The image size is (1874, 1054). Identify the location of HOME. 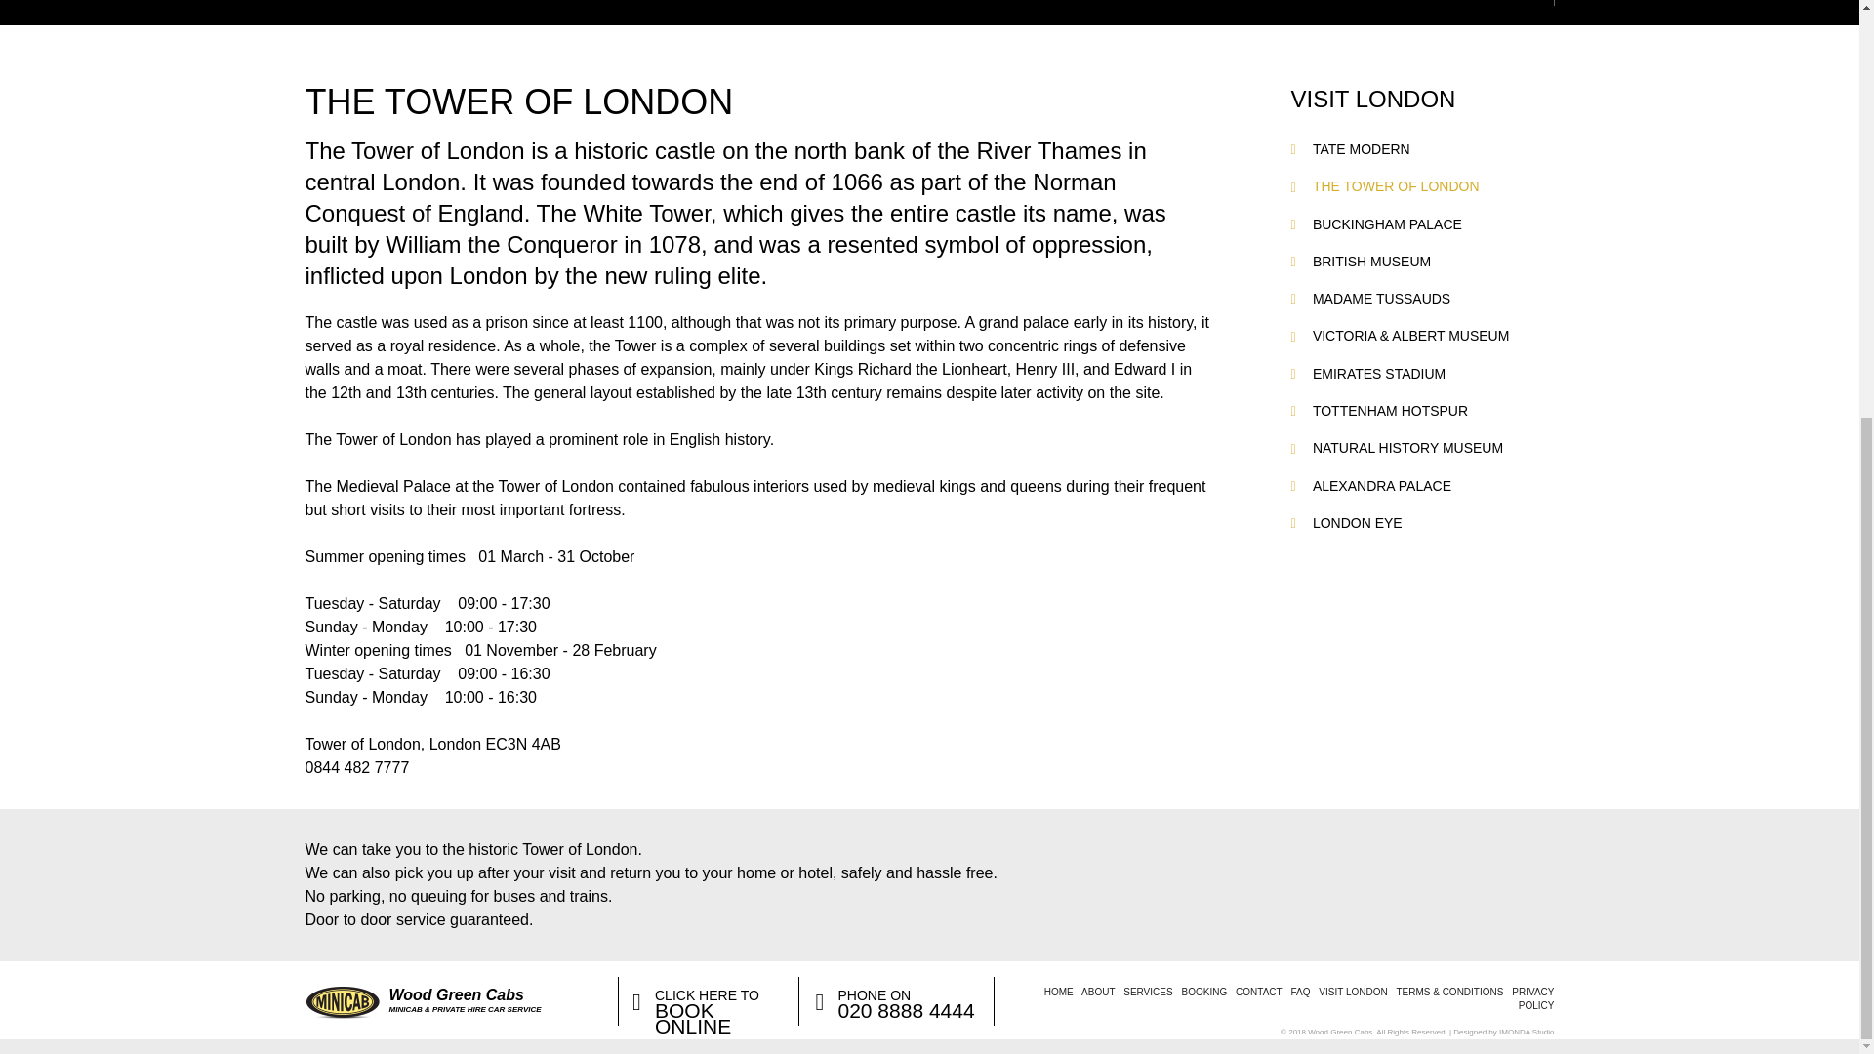
(1058, 992).